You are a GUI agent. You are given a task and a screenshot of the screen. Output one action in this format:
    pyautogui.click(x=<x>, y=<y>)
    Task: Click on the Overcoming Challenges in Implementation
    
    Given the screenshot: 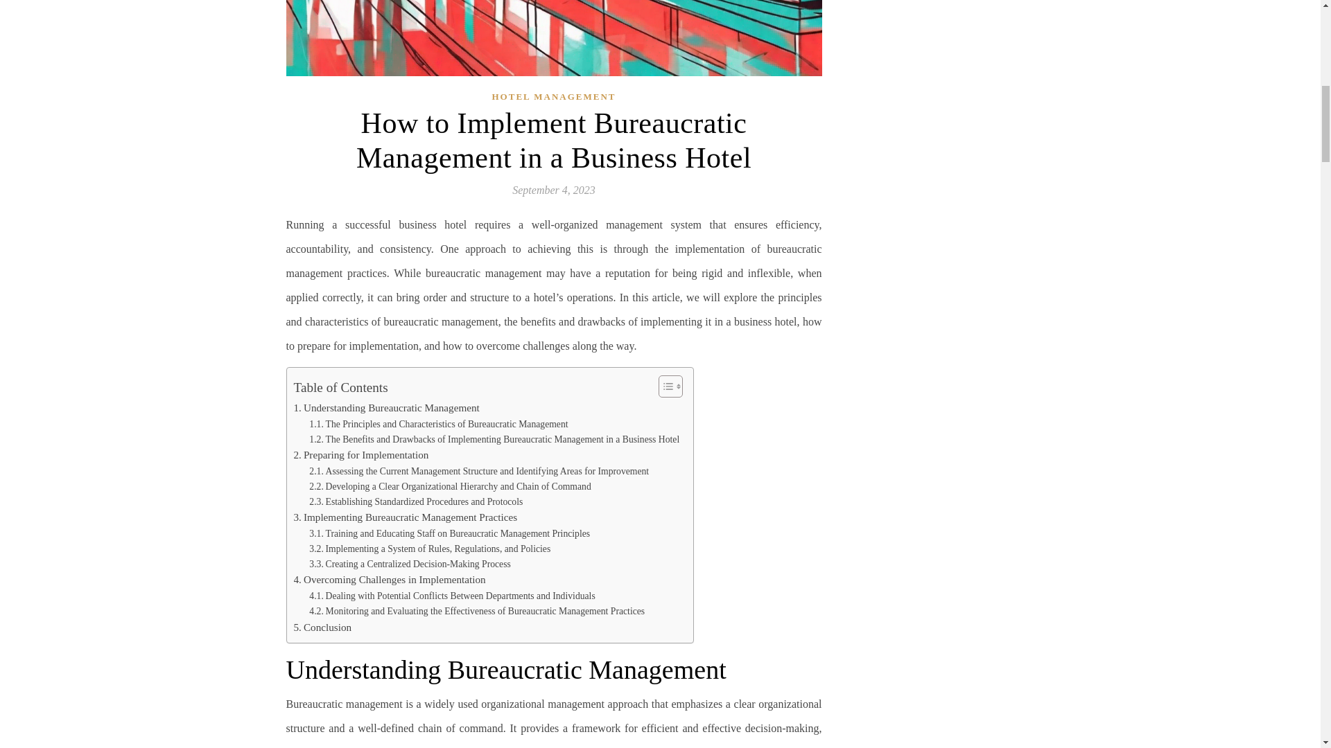 What is the action you would take?
    pyautogui.click(x=390, y=579)
    